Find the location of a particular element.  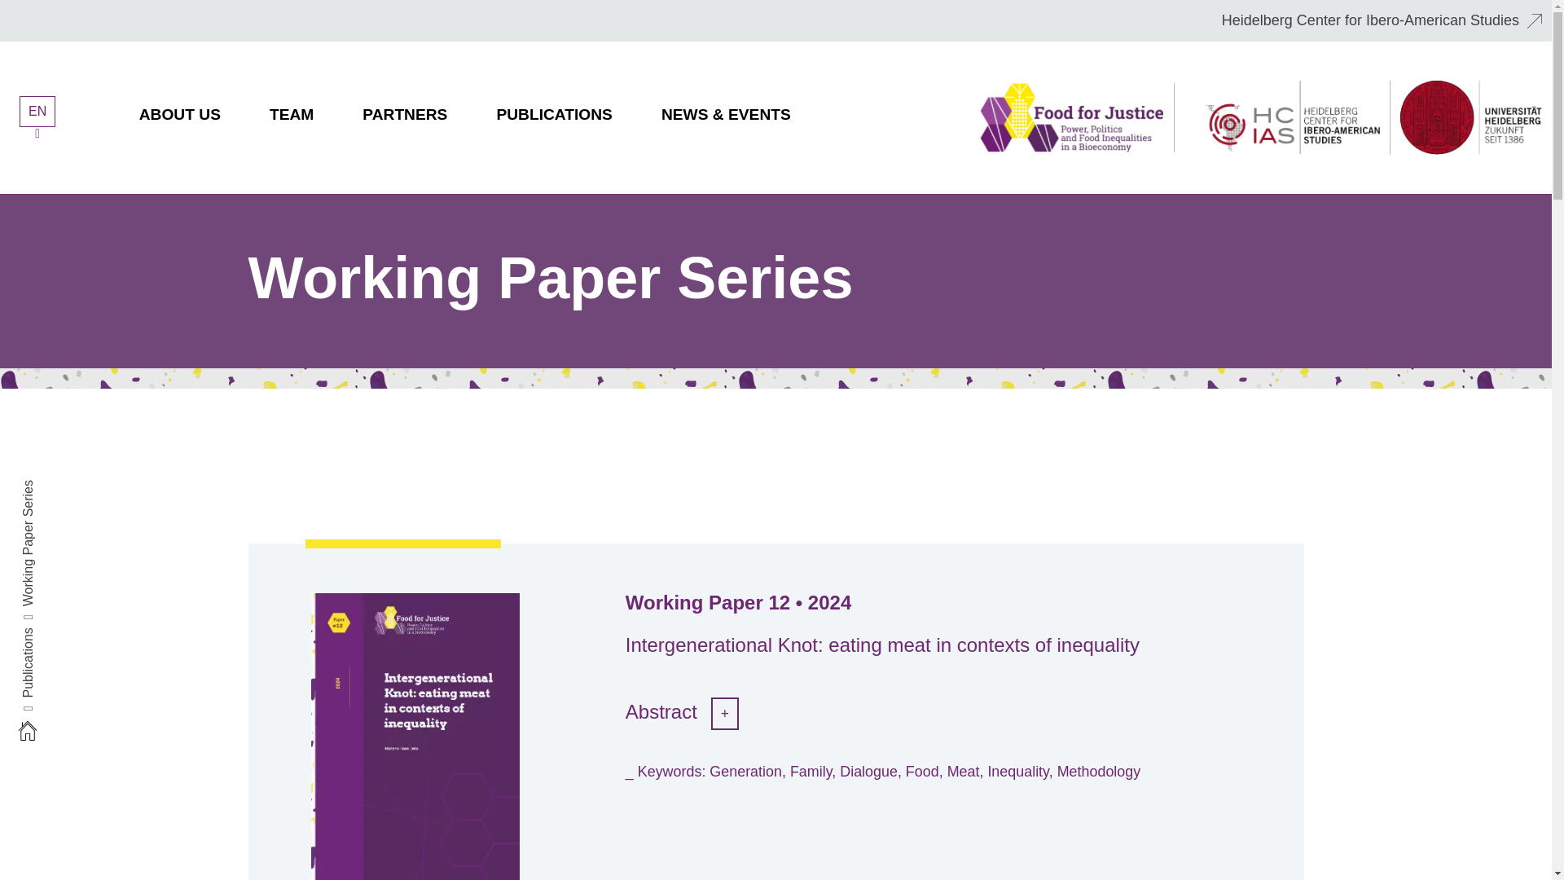

PUBLICATIONS is located at coordinates (553, 117).